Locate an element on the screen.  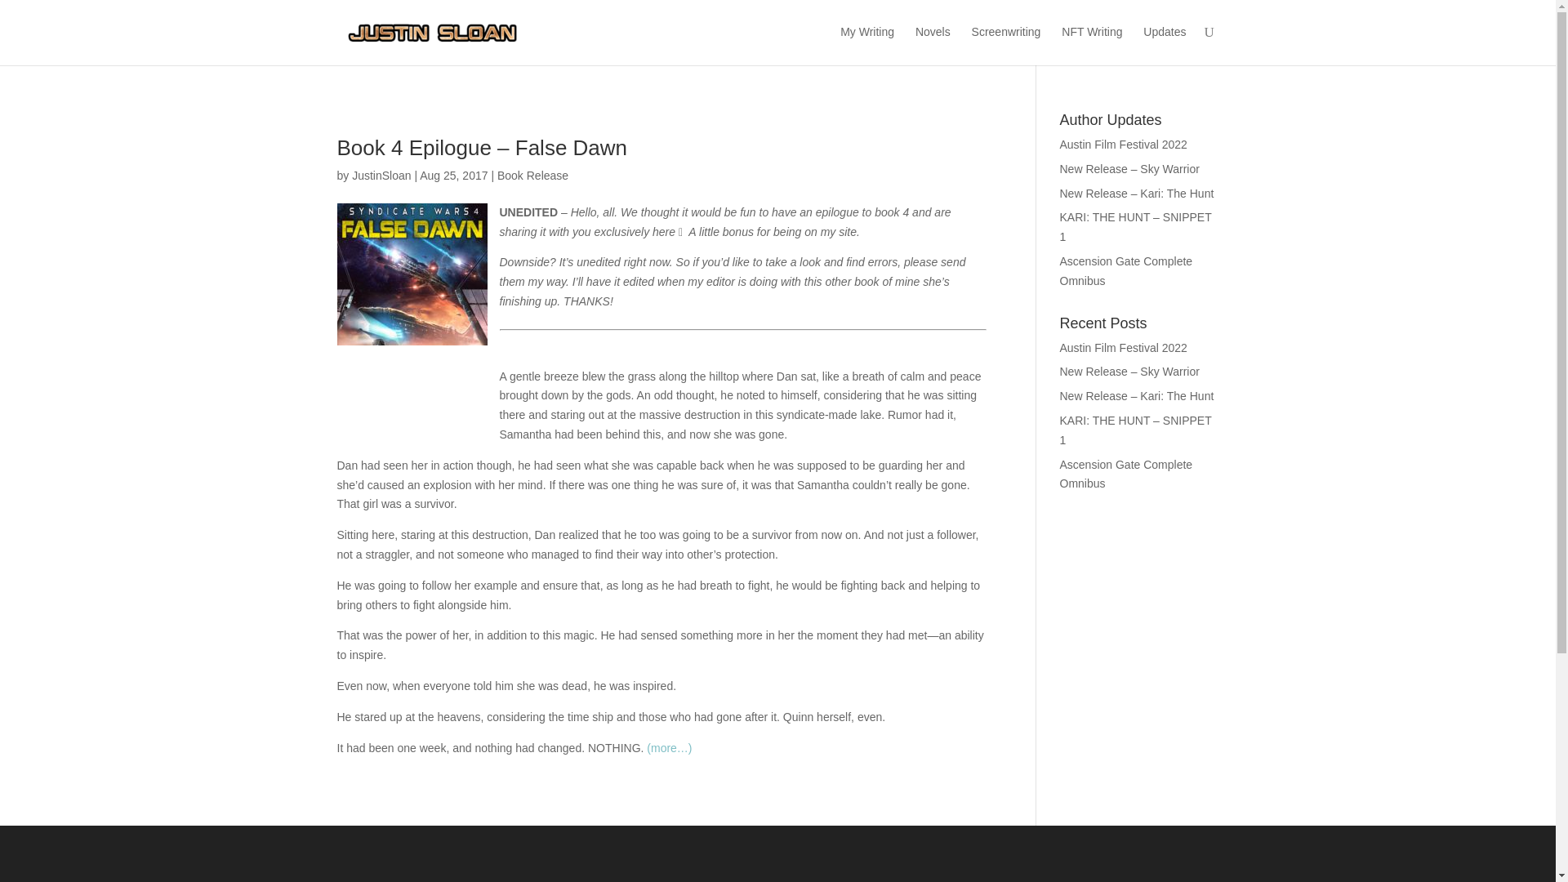
My Writing is located at coordinates (867, 44).